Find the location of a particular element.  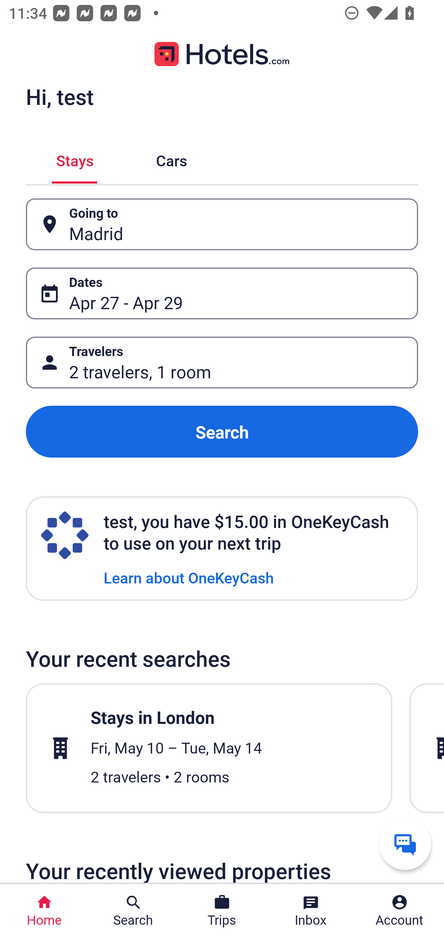

Hi, test is located at coordinates (60, 97).